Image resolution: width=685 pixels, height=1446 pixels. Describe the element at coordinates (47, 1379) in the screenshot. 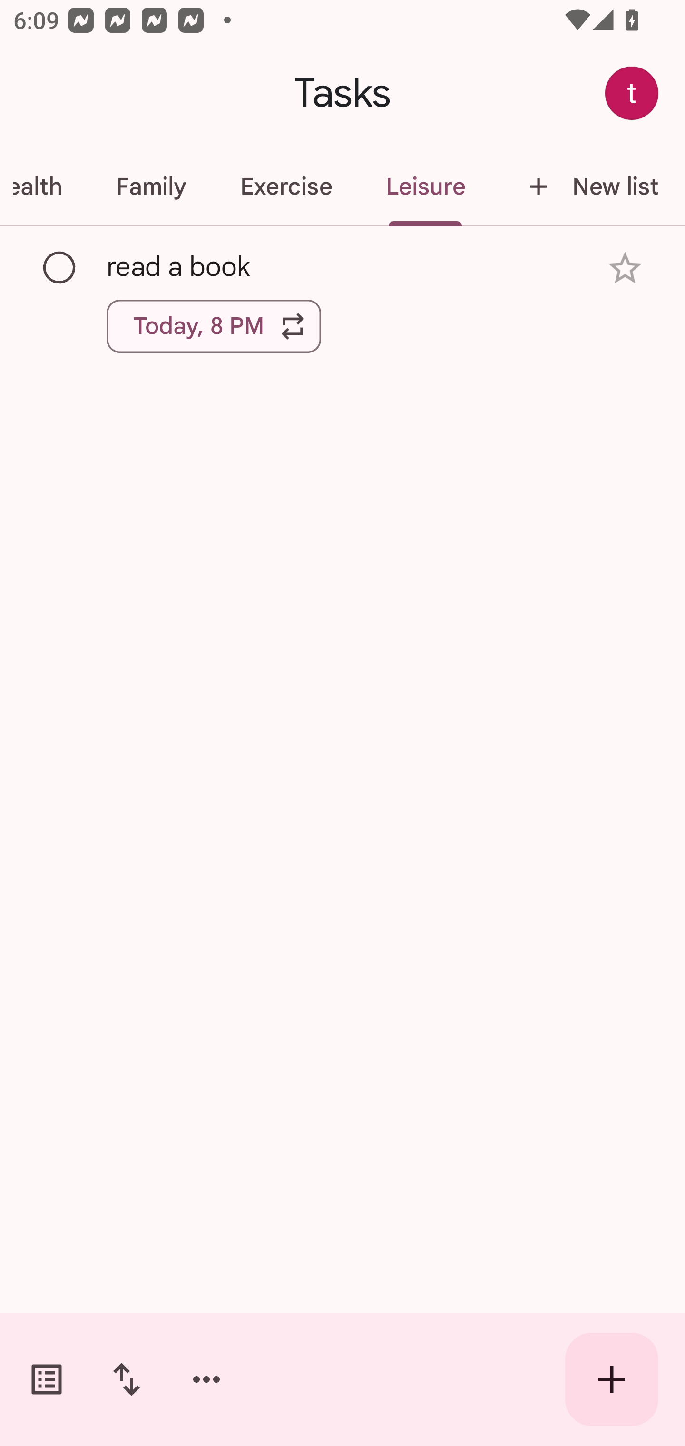

I see `Switch task lists` at that location.